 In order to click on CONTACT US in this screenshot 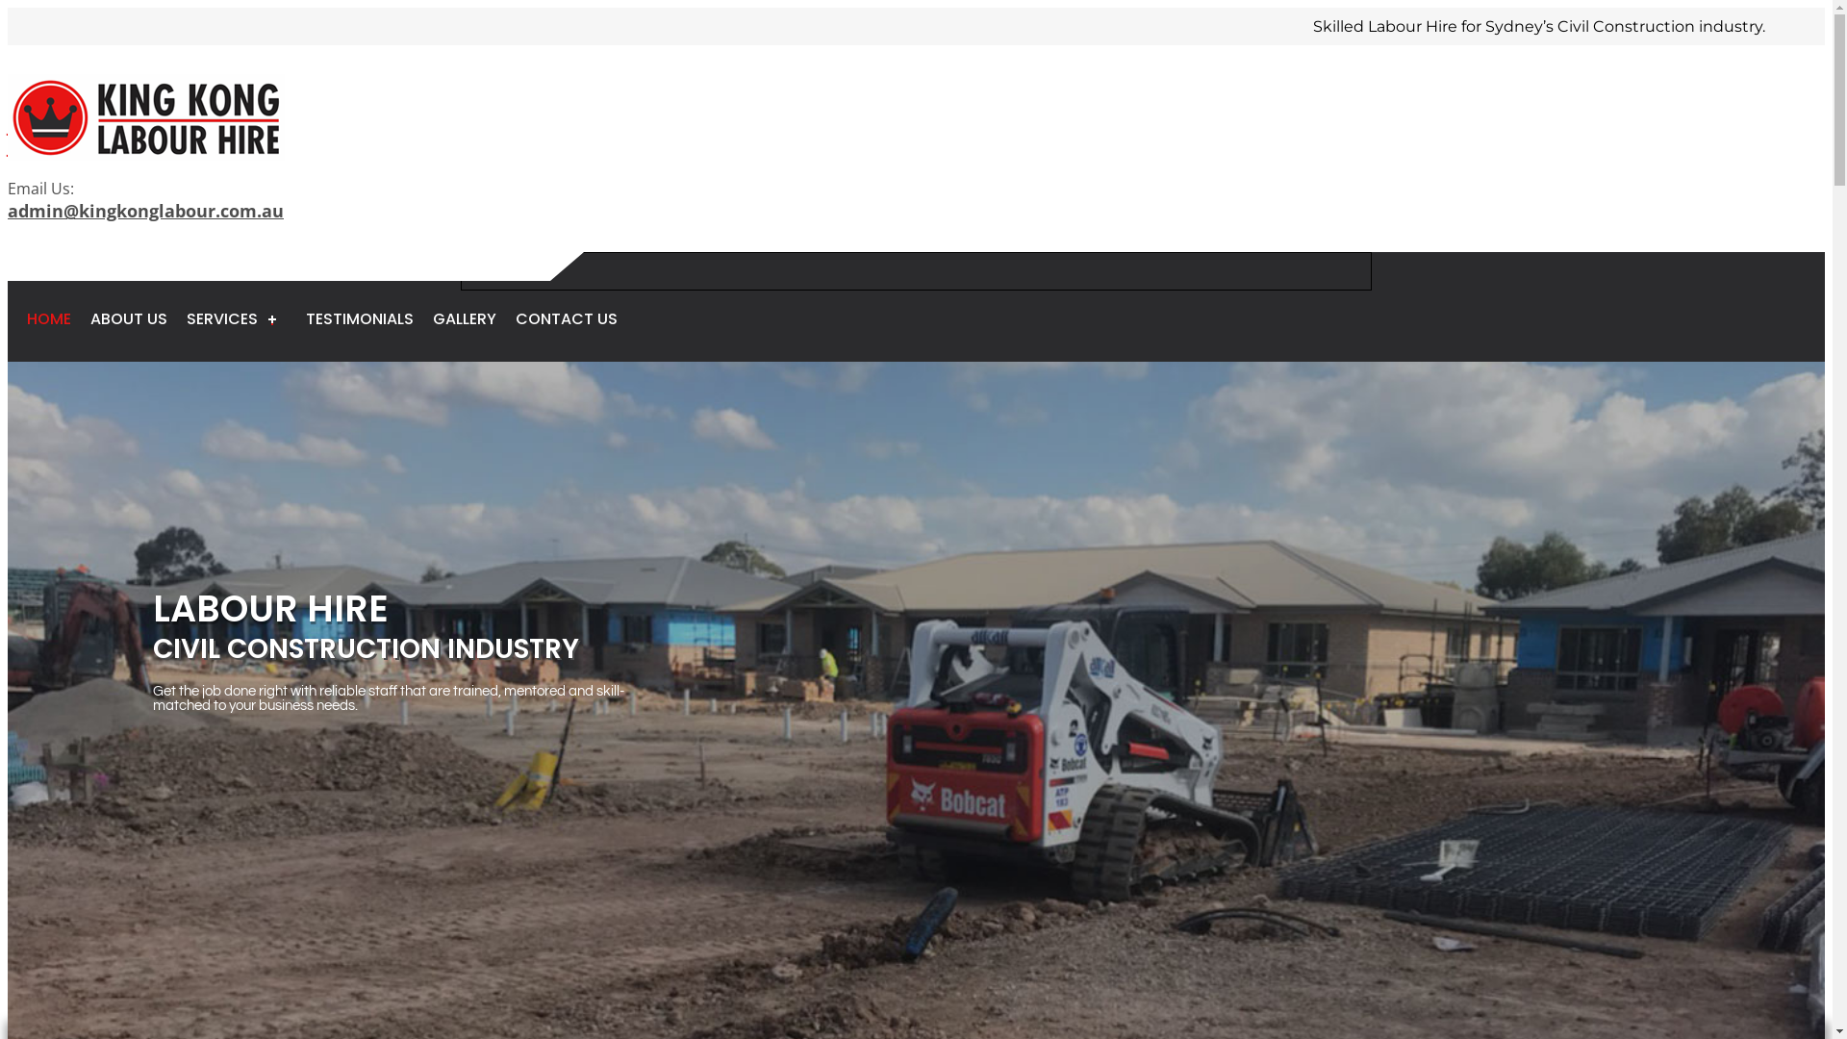, I will do `click(567, 319)`.